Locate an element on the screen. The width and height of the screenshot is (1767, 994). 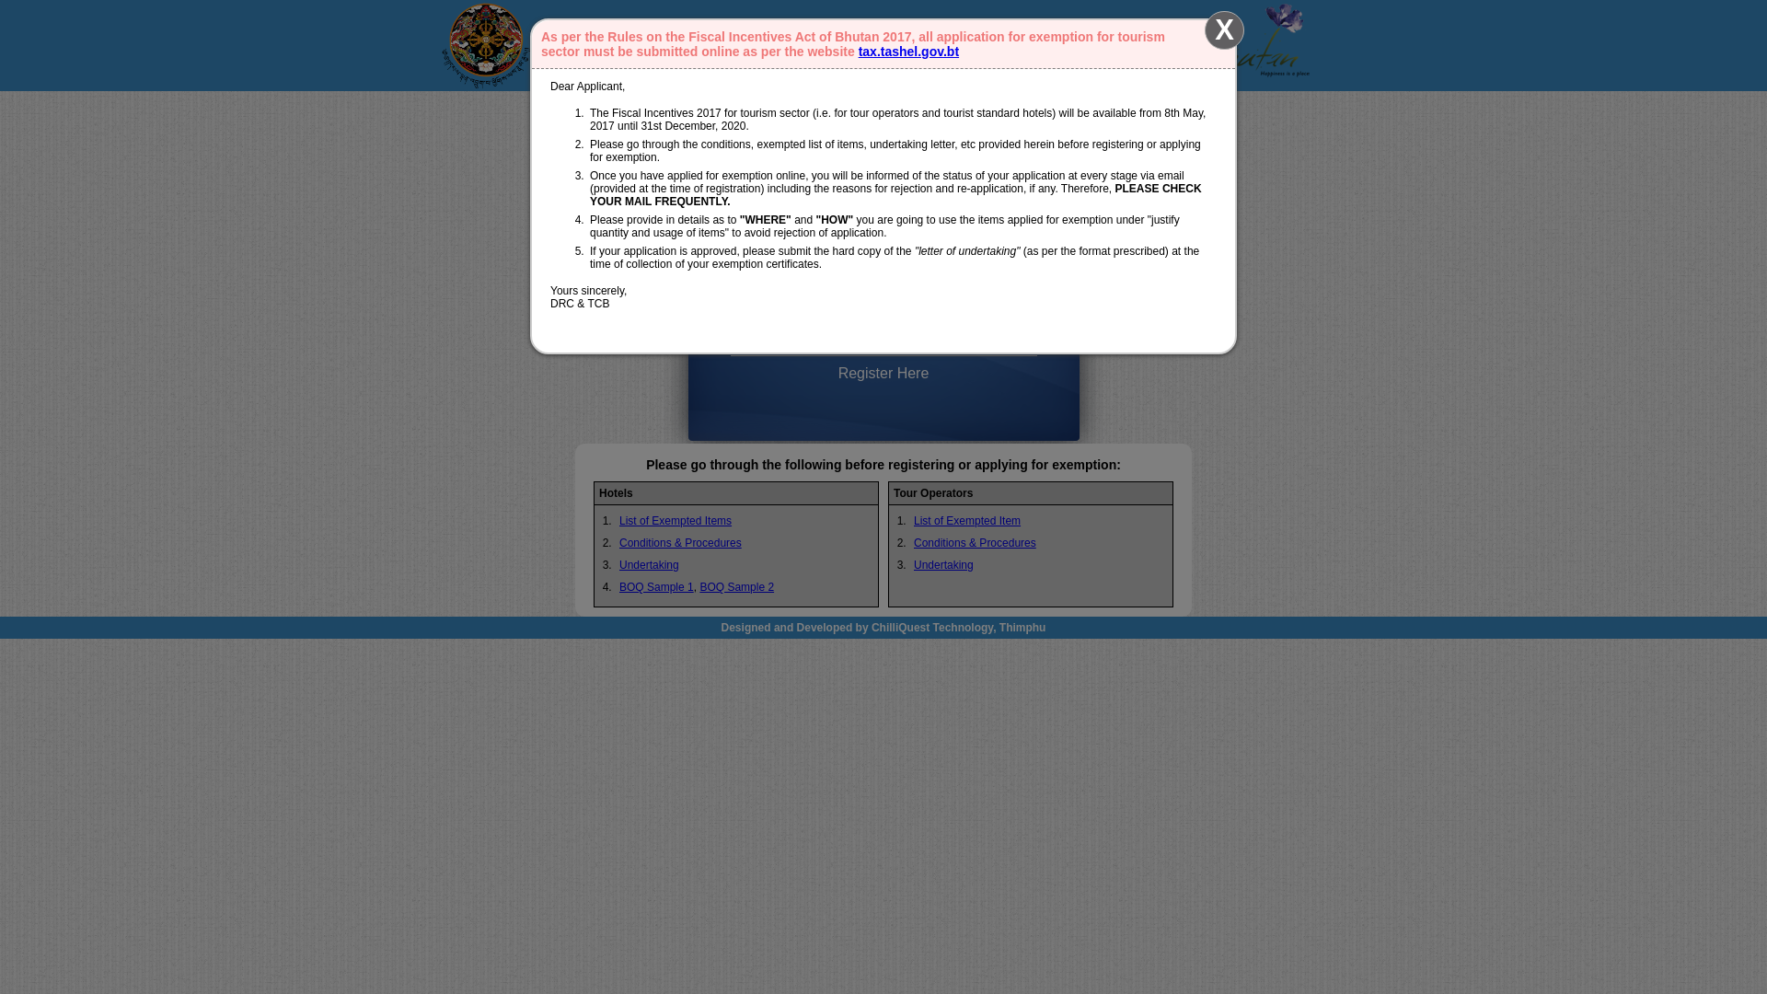
Conditions & Procedures is located at coordinates (976, 543).